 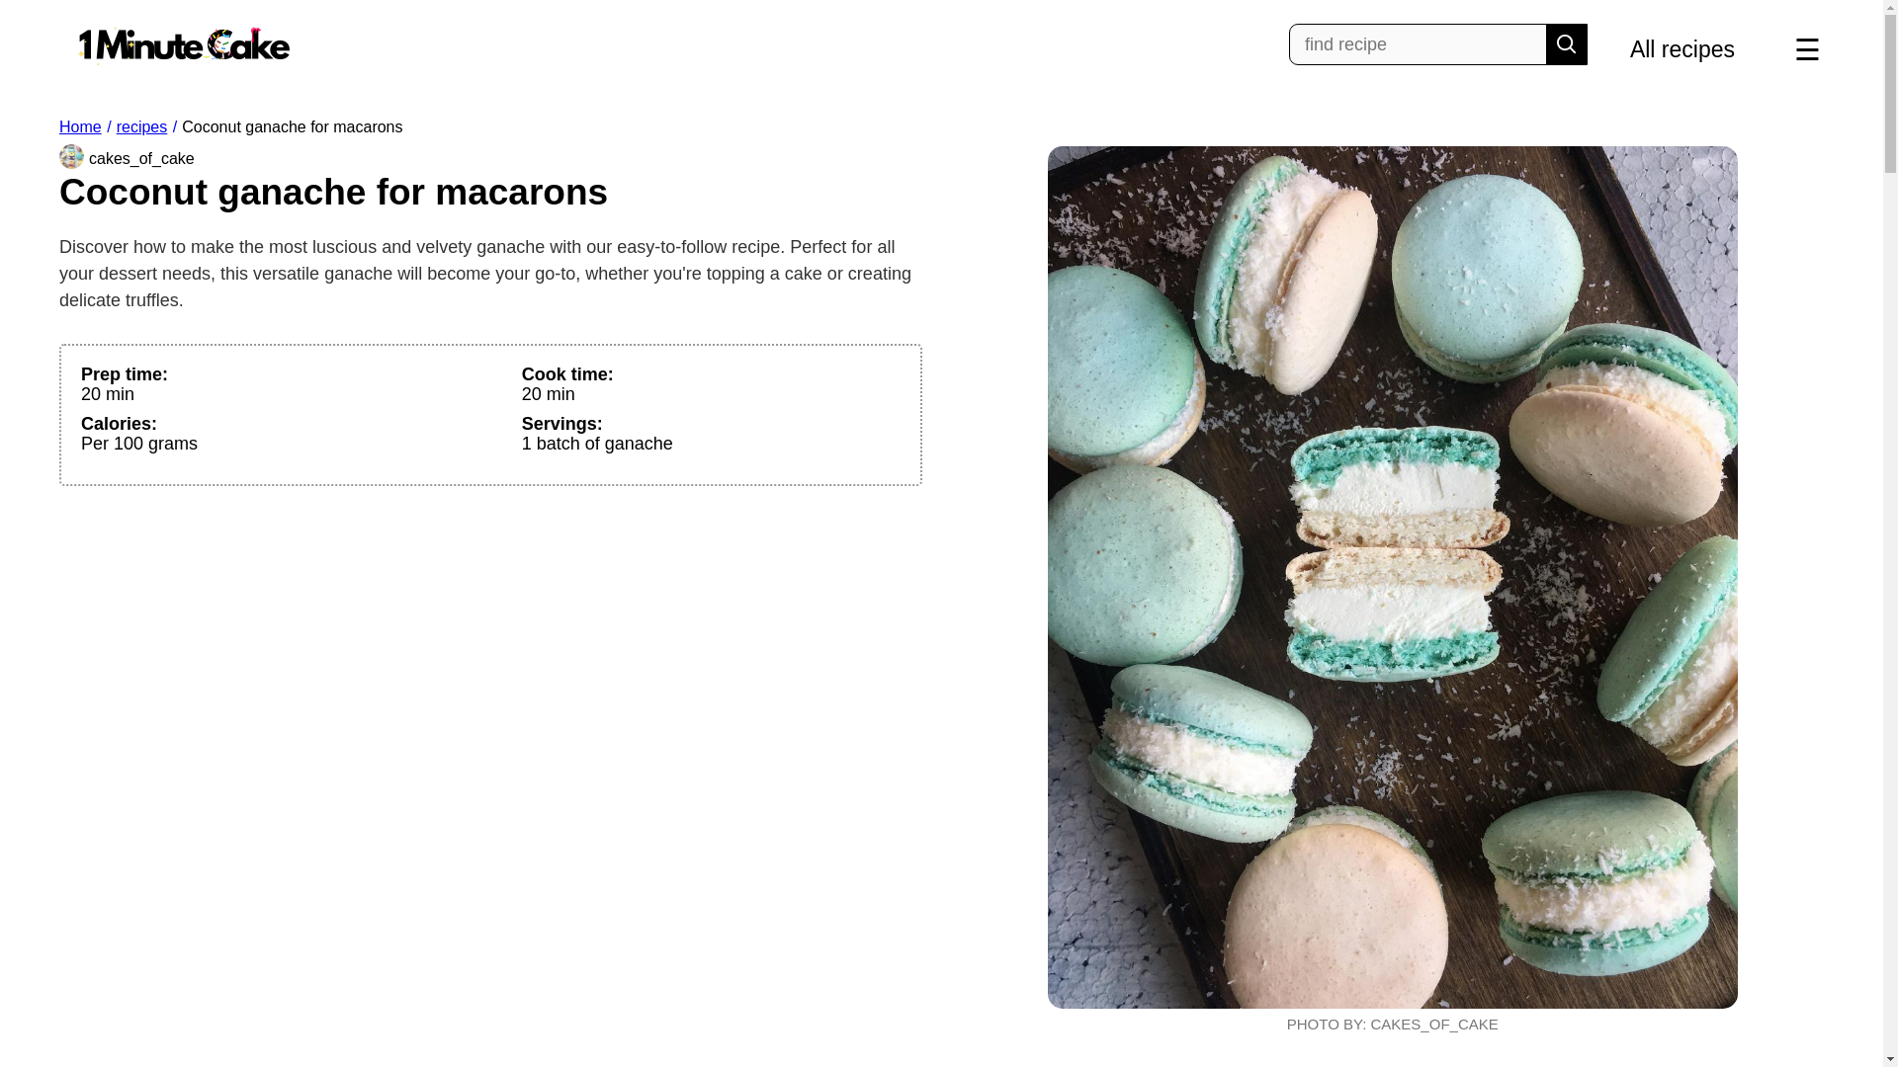 I want to click on Home, so click(x=82, y=126).